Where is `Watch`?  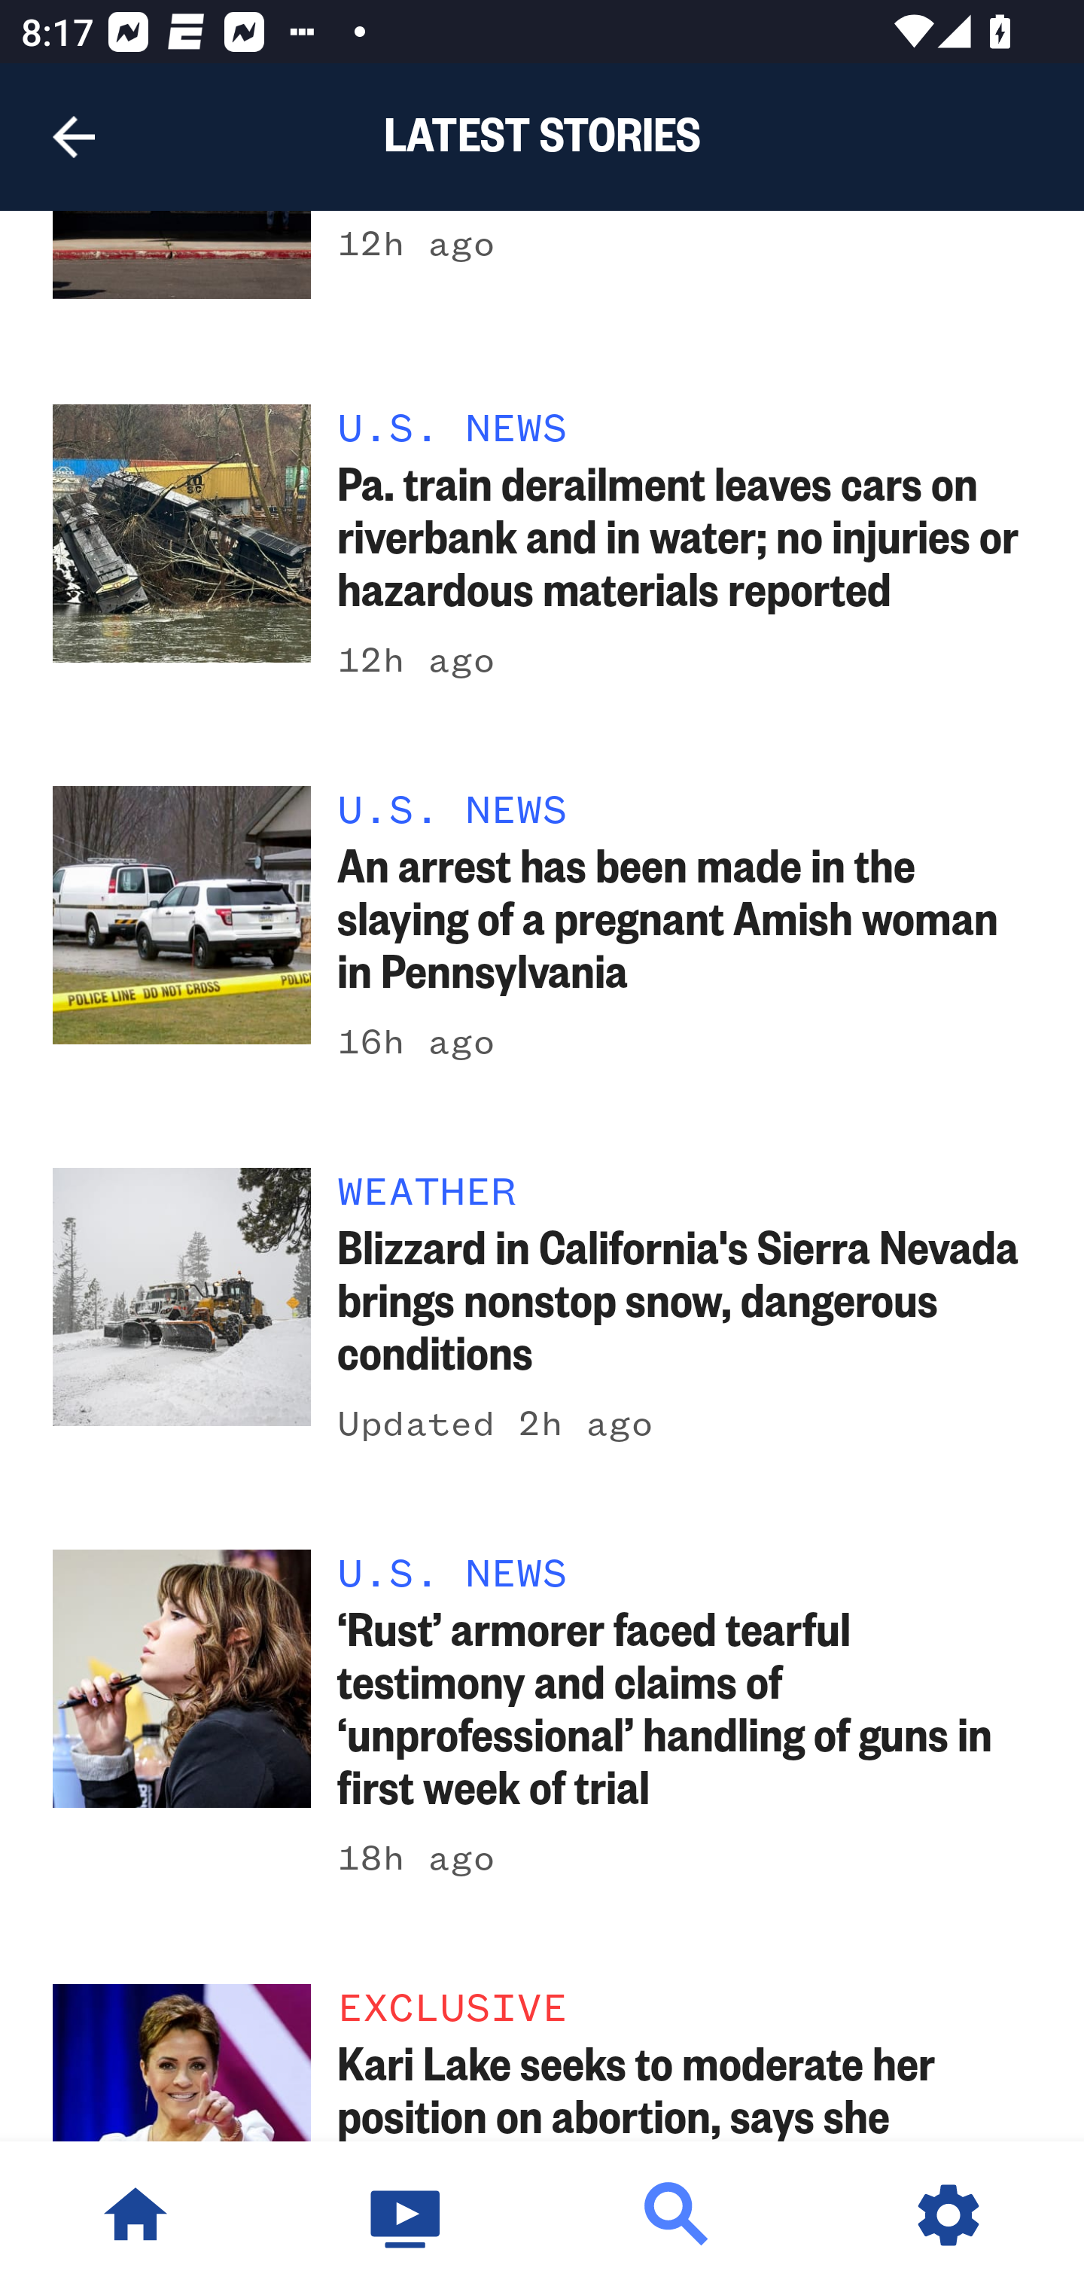
Watch is located at coordinates (406, 2215).